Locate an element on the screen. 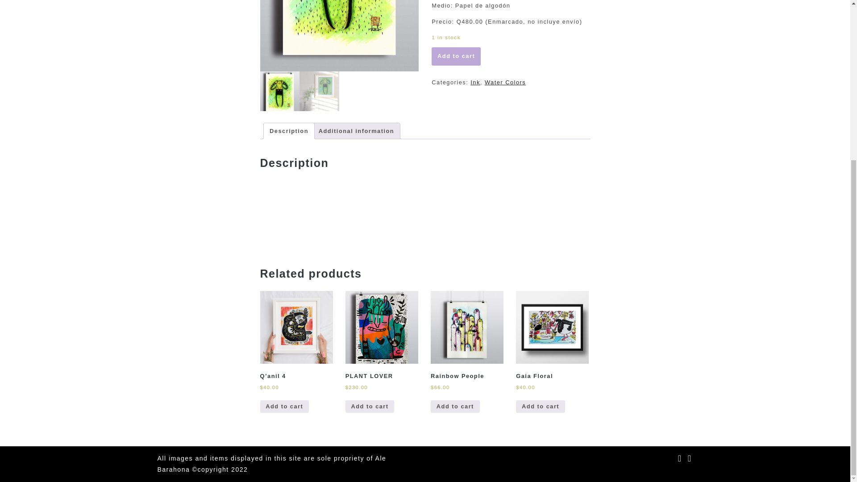 The width and height of the screenshot is (857, 482). Description is located at coordinates (289, 131).